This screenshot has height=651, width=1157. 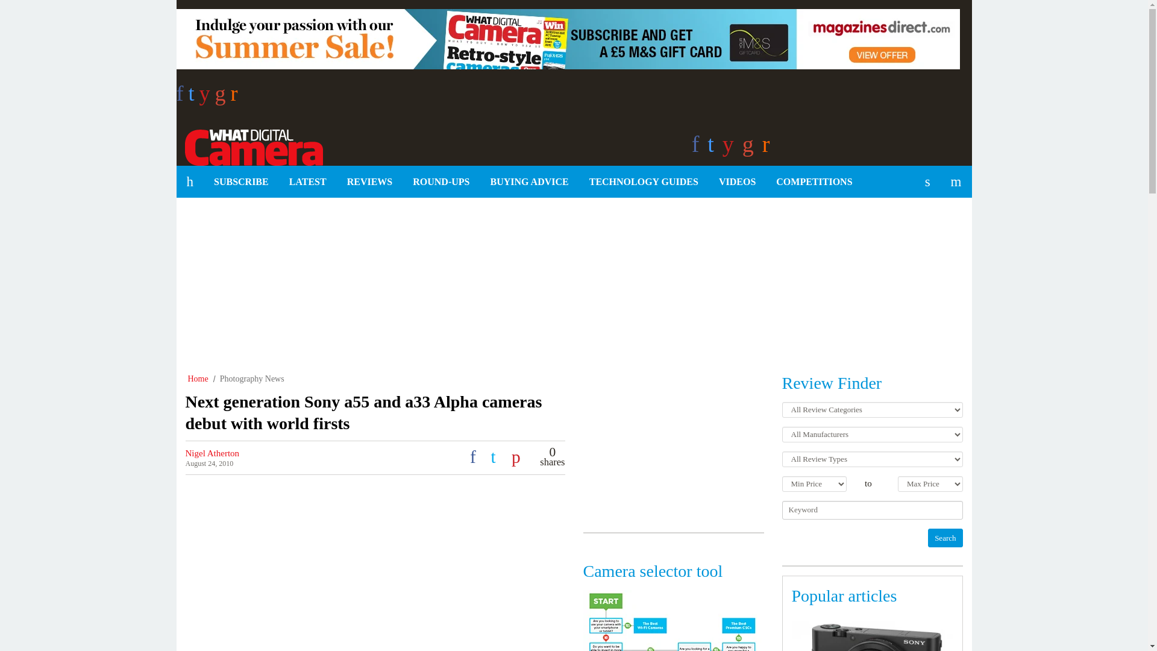 What do you see at coordinates (369, 182) in the screenshot?
I see `REVIEWS` at bounding box center [369, 182].